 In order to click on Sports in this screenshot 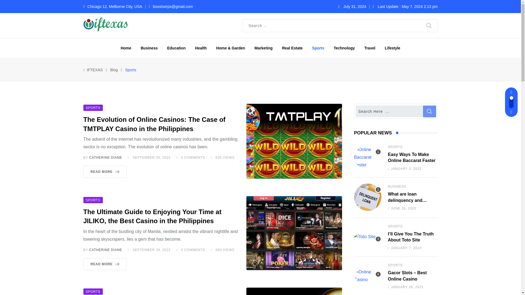, I will do `click(318, 48)`.